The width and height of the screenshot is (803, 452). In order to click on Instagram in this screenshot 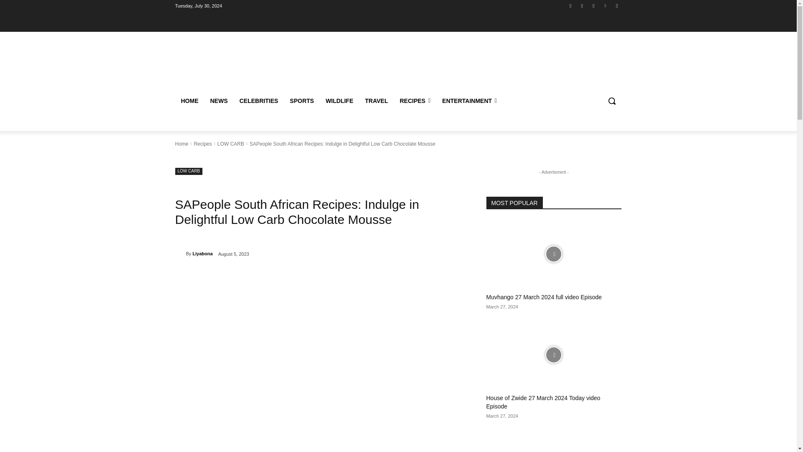, I will do `click(582, 5)`.